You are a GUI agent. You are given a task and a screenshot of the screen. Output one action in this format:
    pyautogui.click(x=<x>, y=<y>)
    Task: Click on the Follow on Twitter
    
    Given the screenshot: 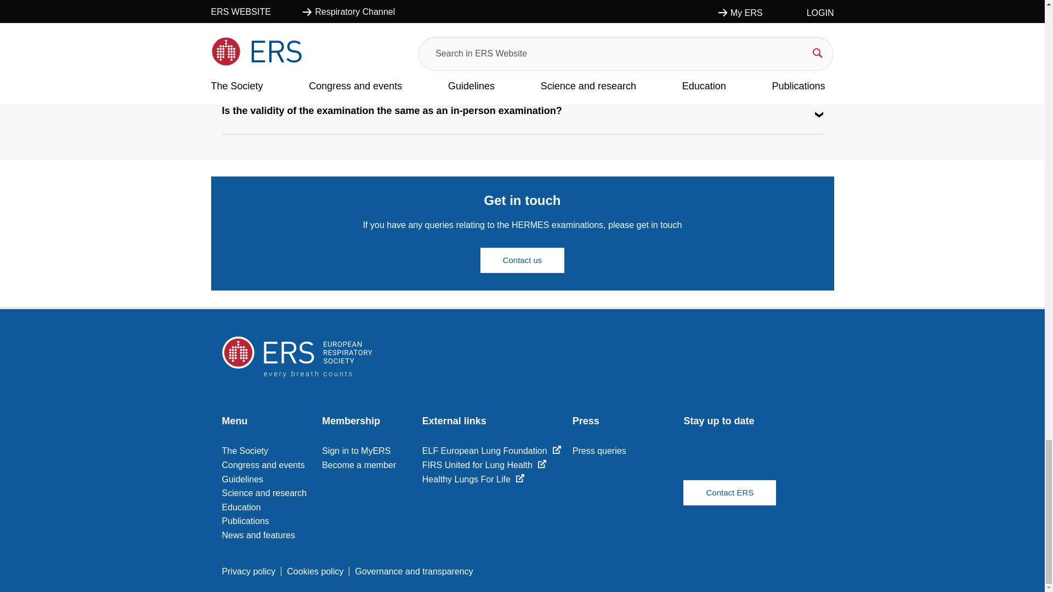 What is the action you would take?
    pyautogui.click(x=766, y=462)
    